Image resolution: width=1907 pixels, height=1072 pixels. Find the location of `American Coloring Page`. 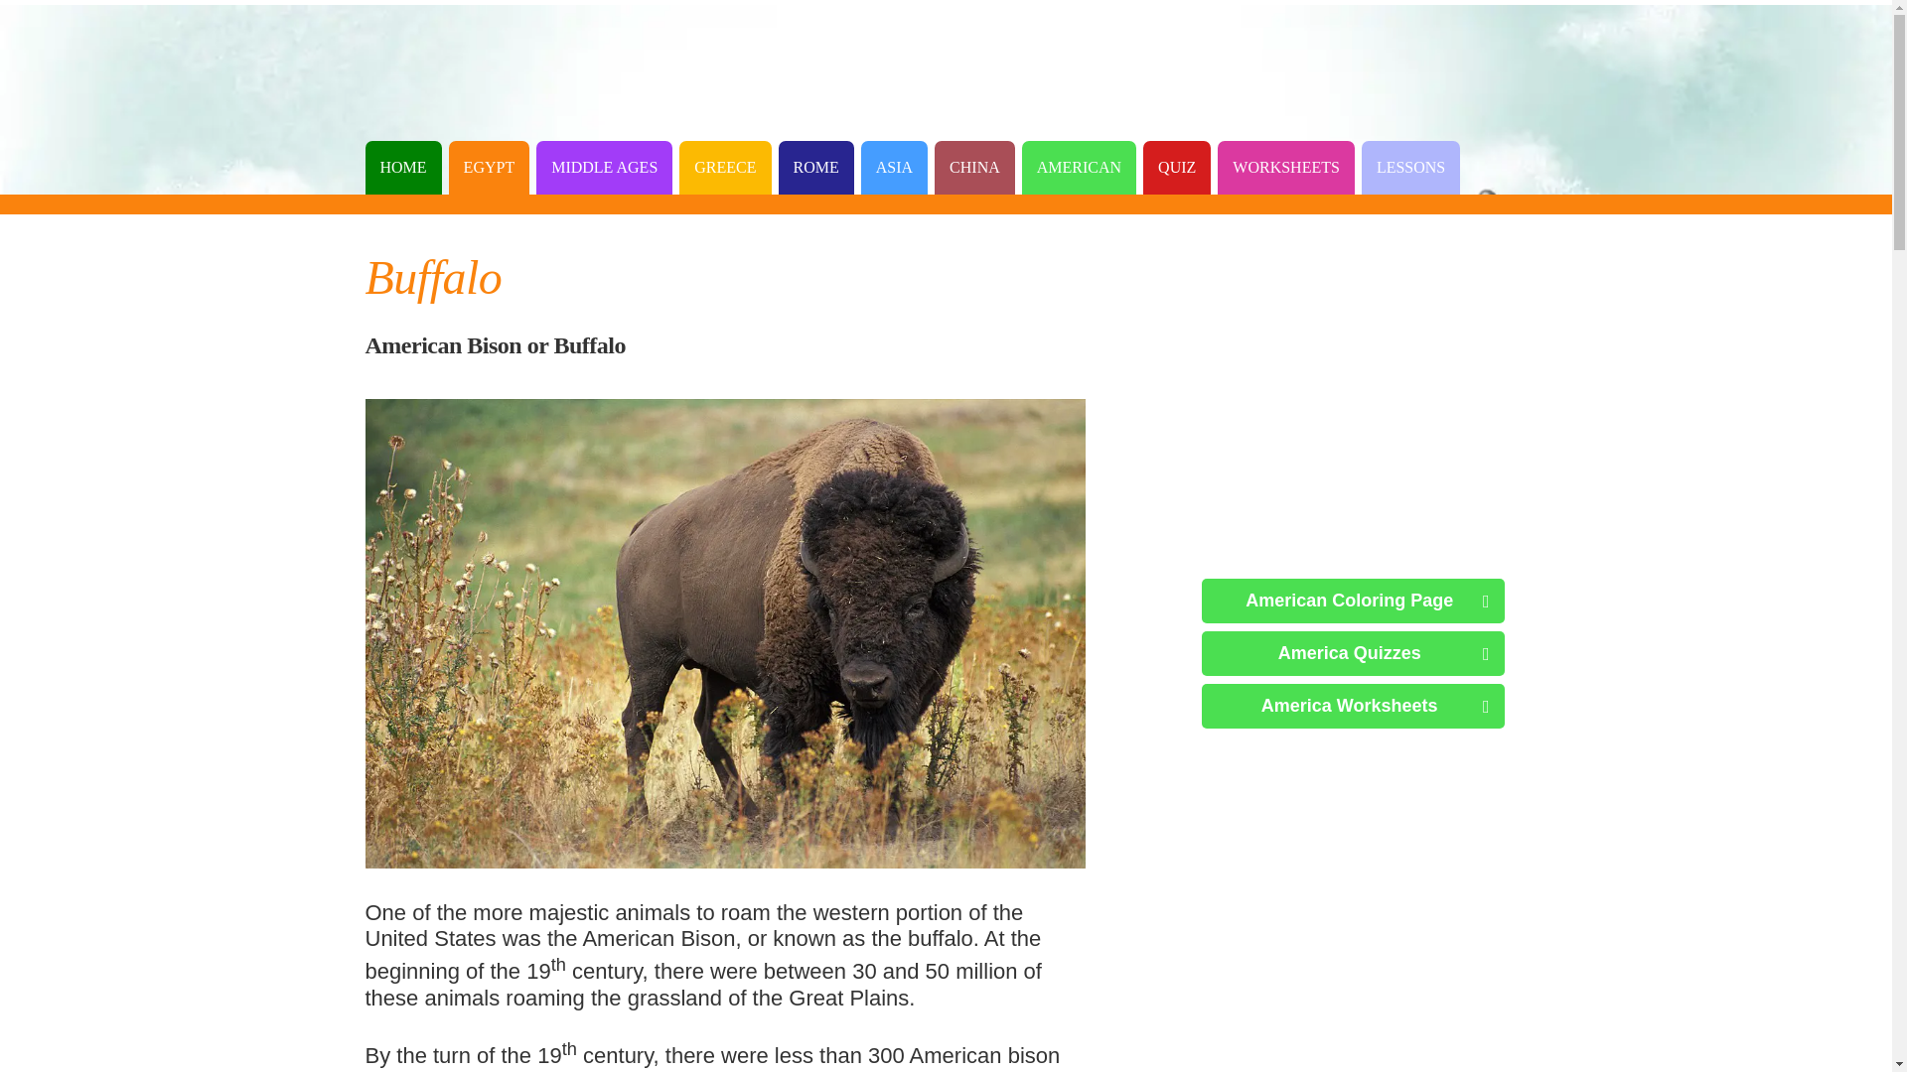

American Coloring Page is located at coordinates (1353, 601).